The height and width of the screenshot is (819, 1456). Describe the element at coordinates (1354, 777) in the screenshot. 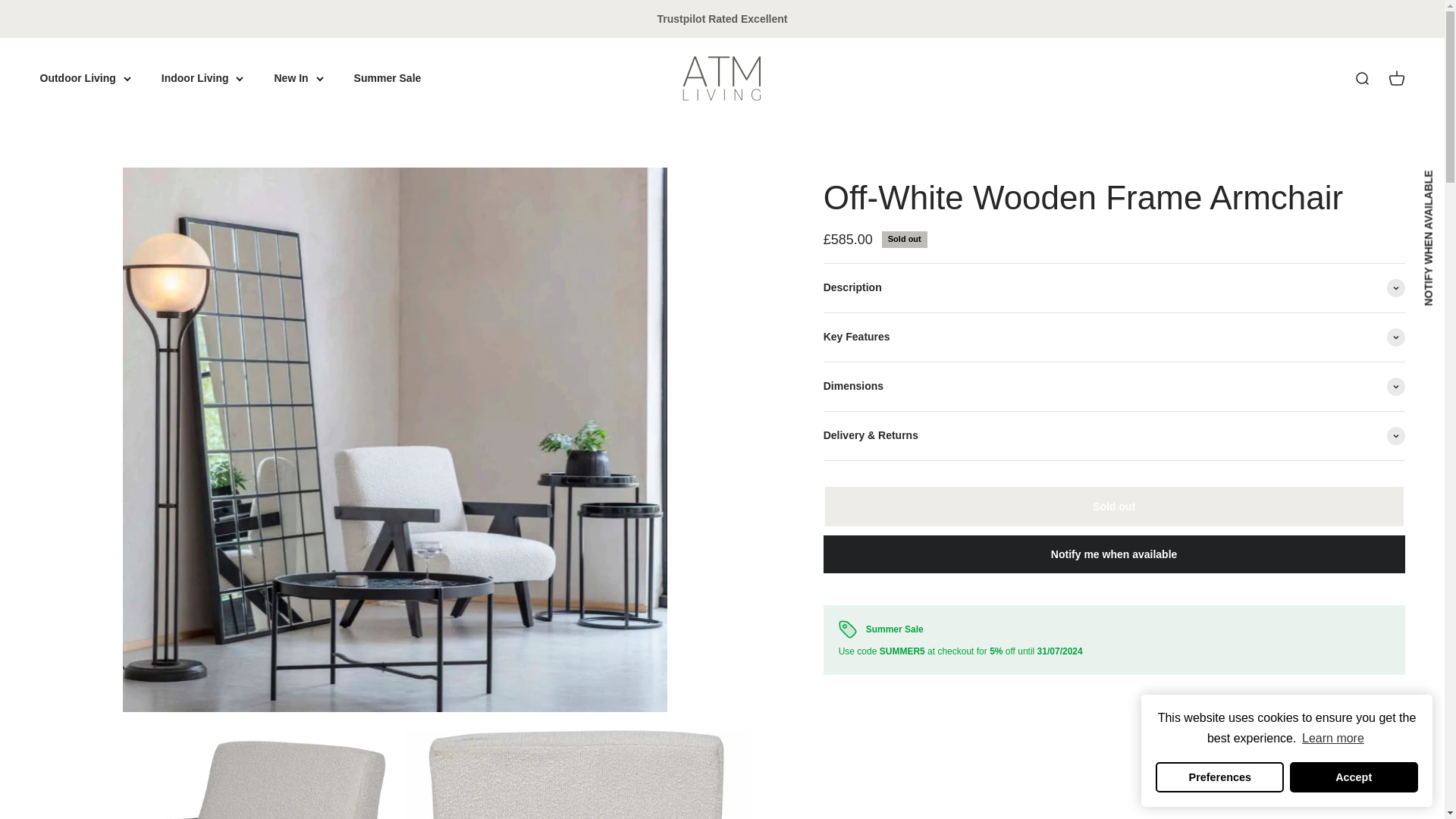

I see `Accept` at that location.